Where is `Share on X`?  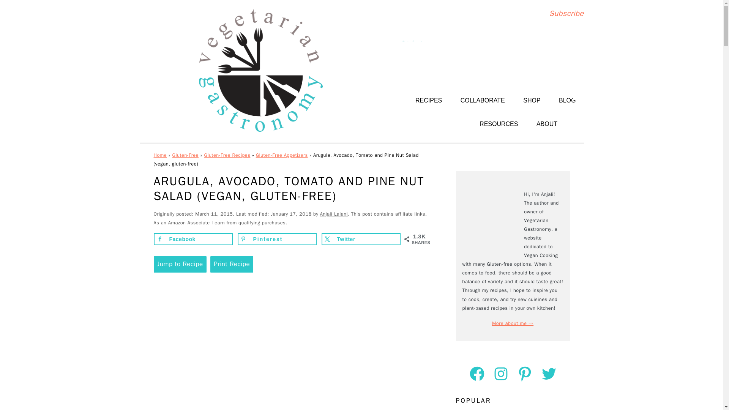 Share on X is located at coordinates (361, 239).